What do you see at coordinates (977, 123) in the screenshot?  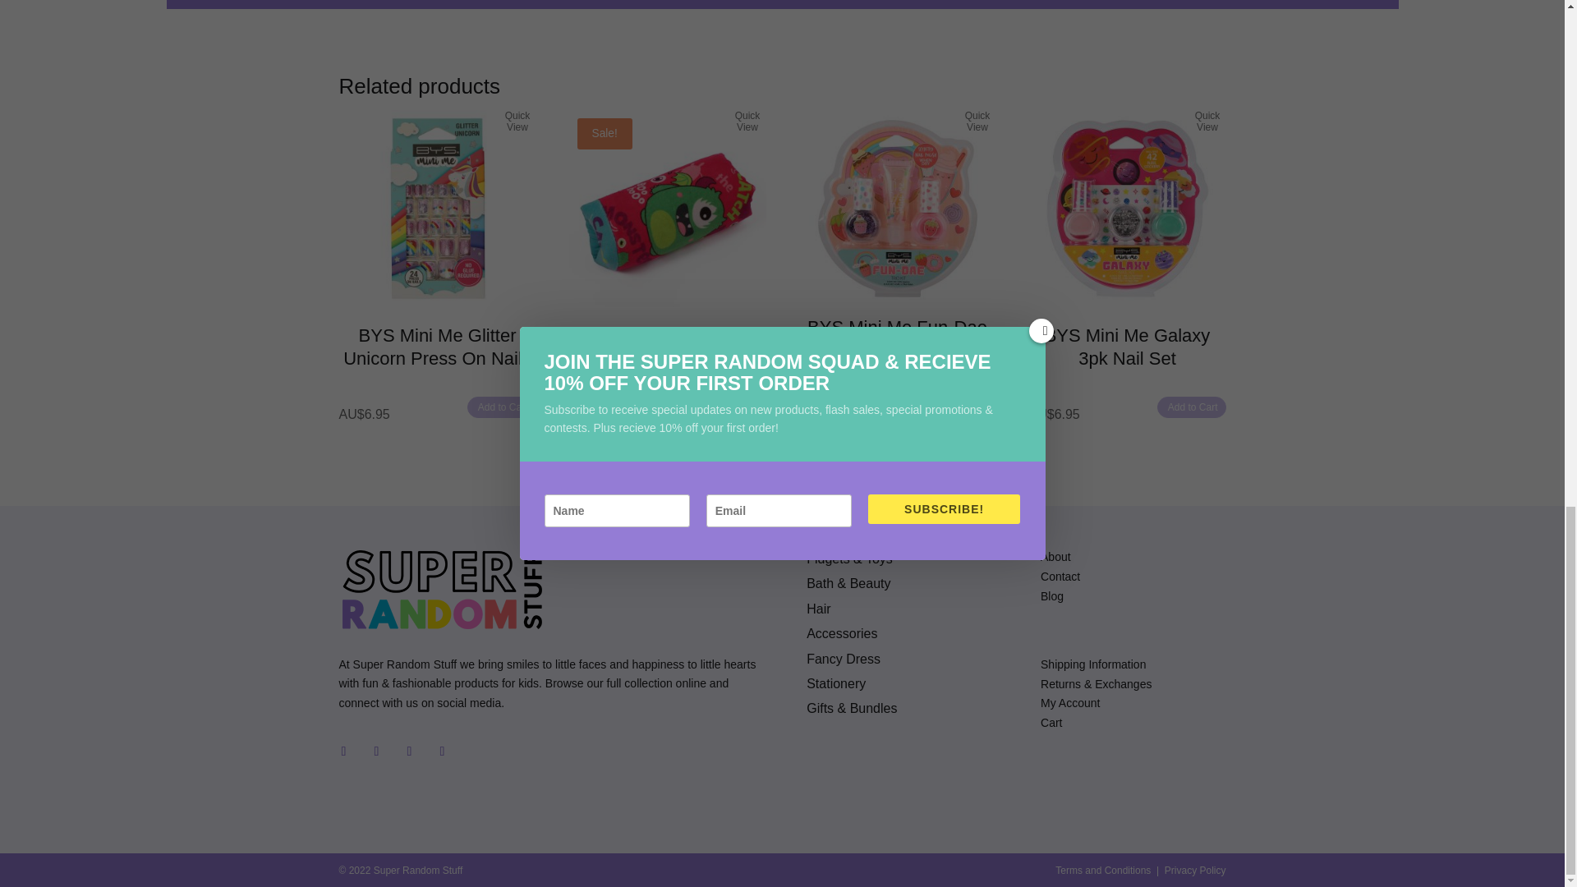 I see `Quick view` at bounding box center [977, 123].